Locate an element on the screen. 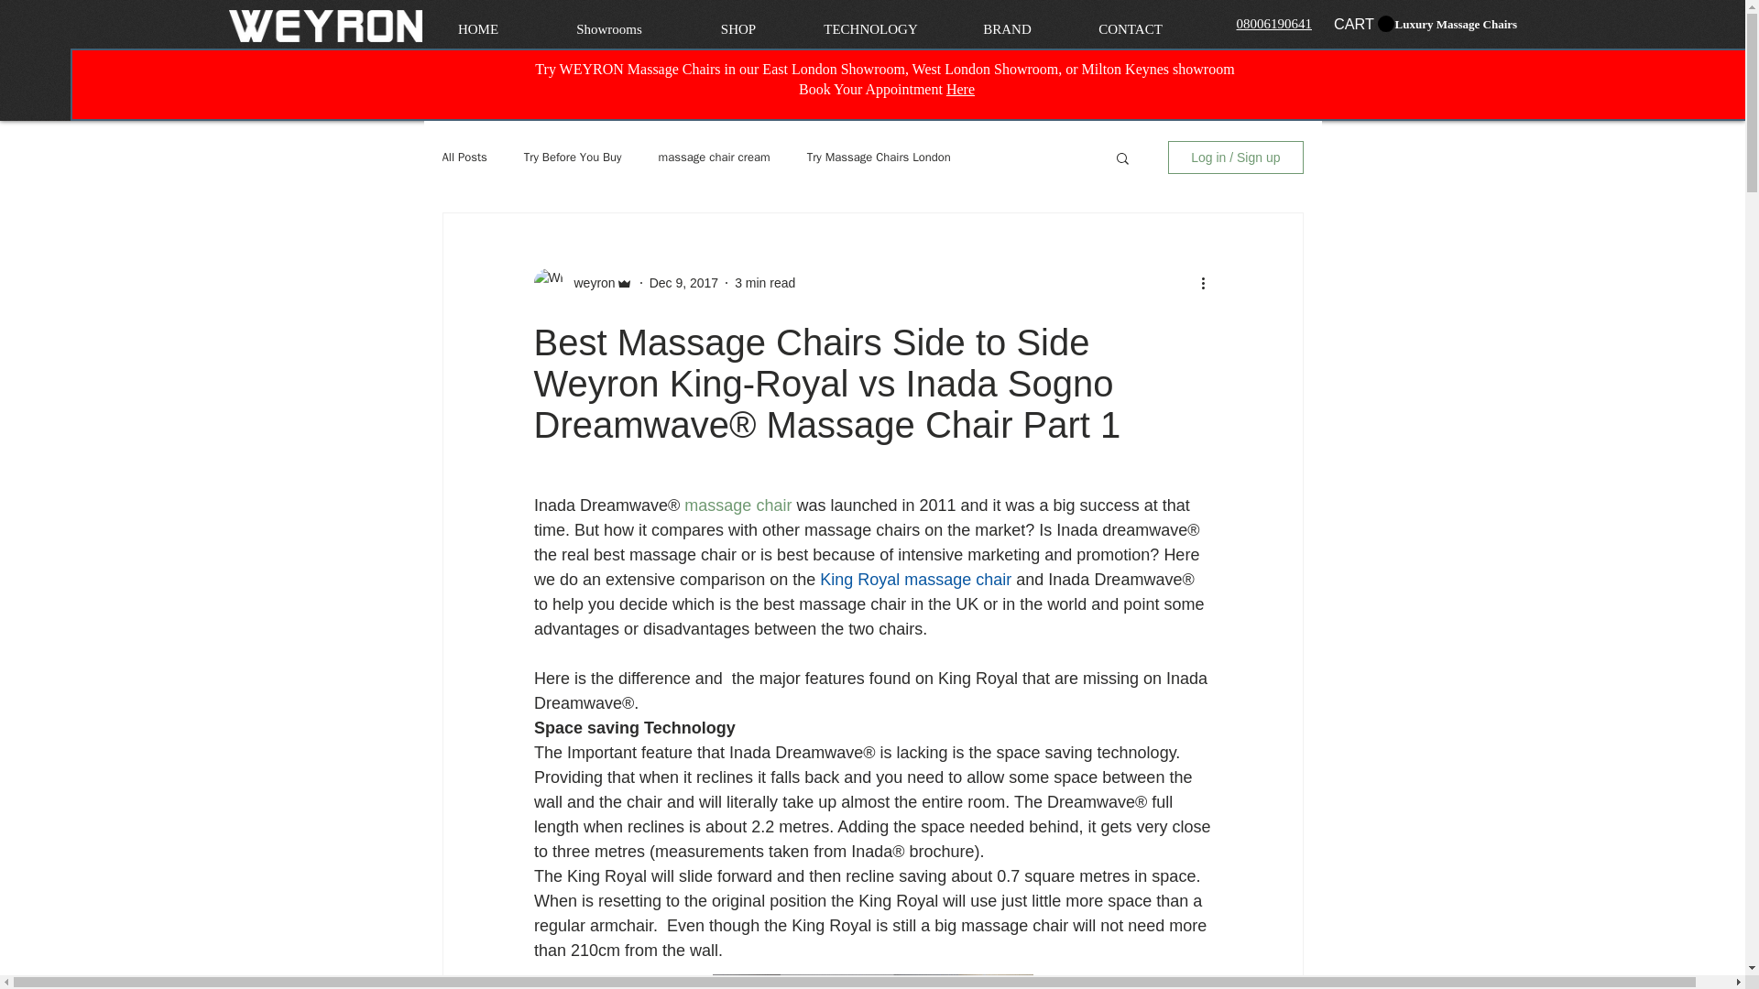  SHOP is located at coordinates (737, 29).